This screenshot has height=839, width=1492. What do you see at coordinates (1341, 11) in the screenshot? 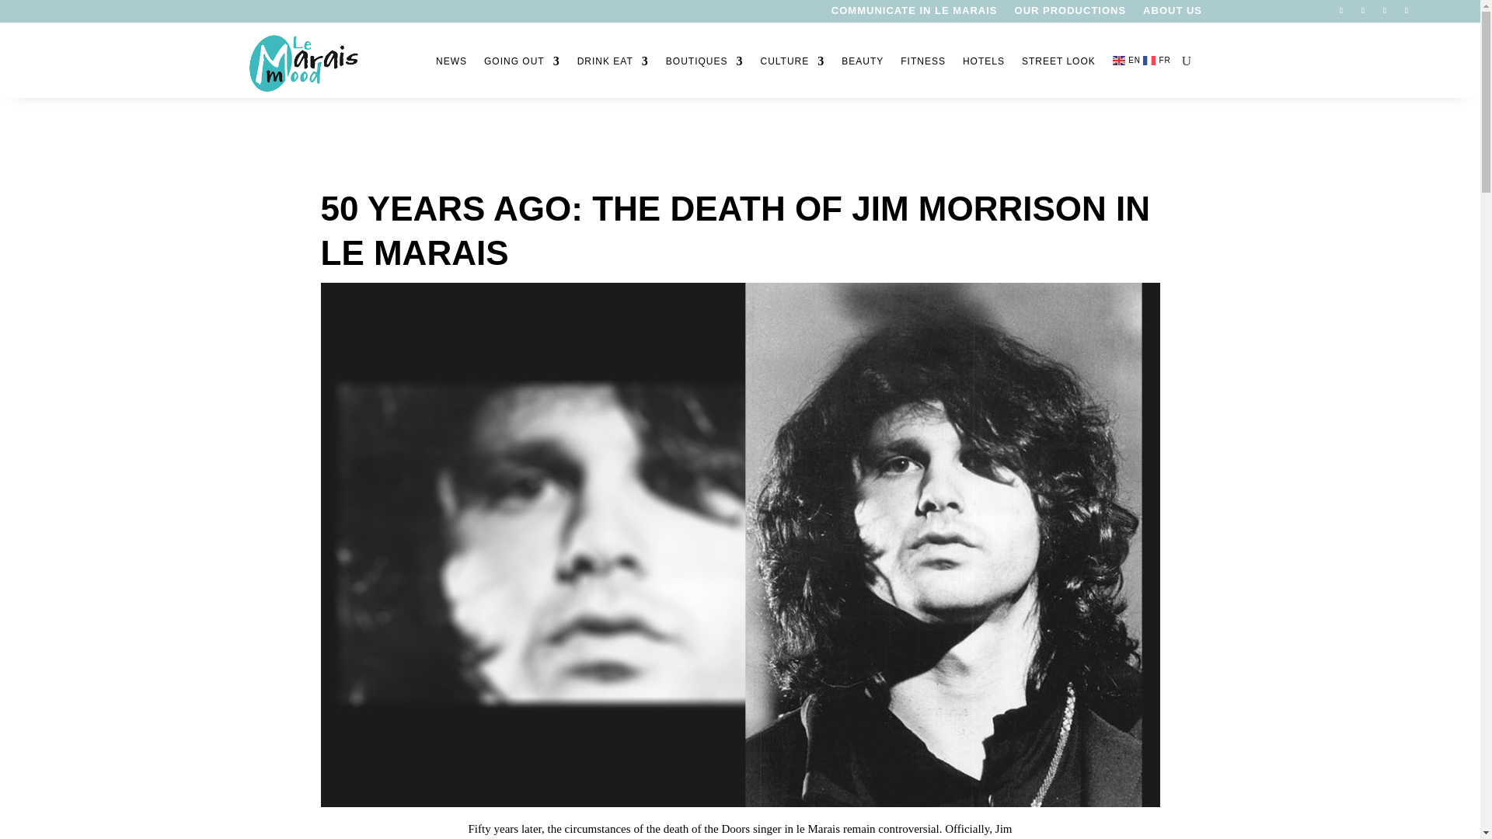
I see `Follow on Facebook` at bounding box center [1341, 11].